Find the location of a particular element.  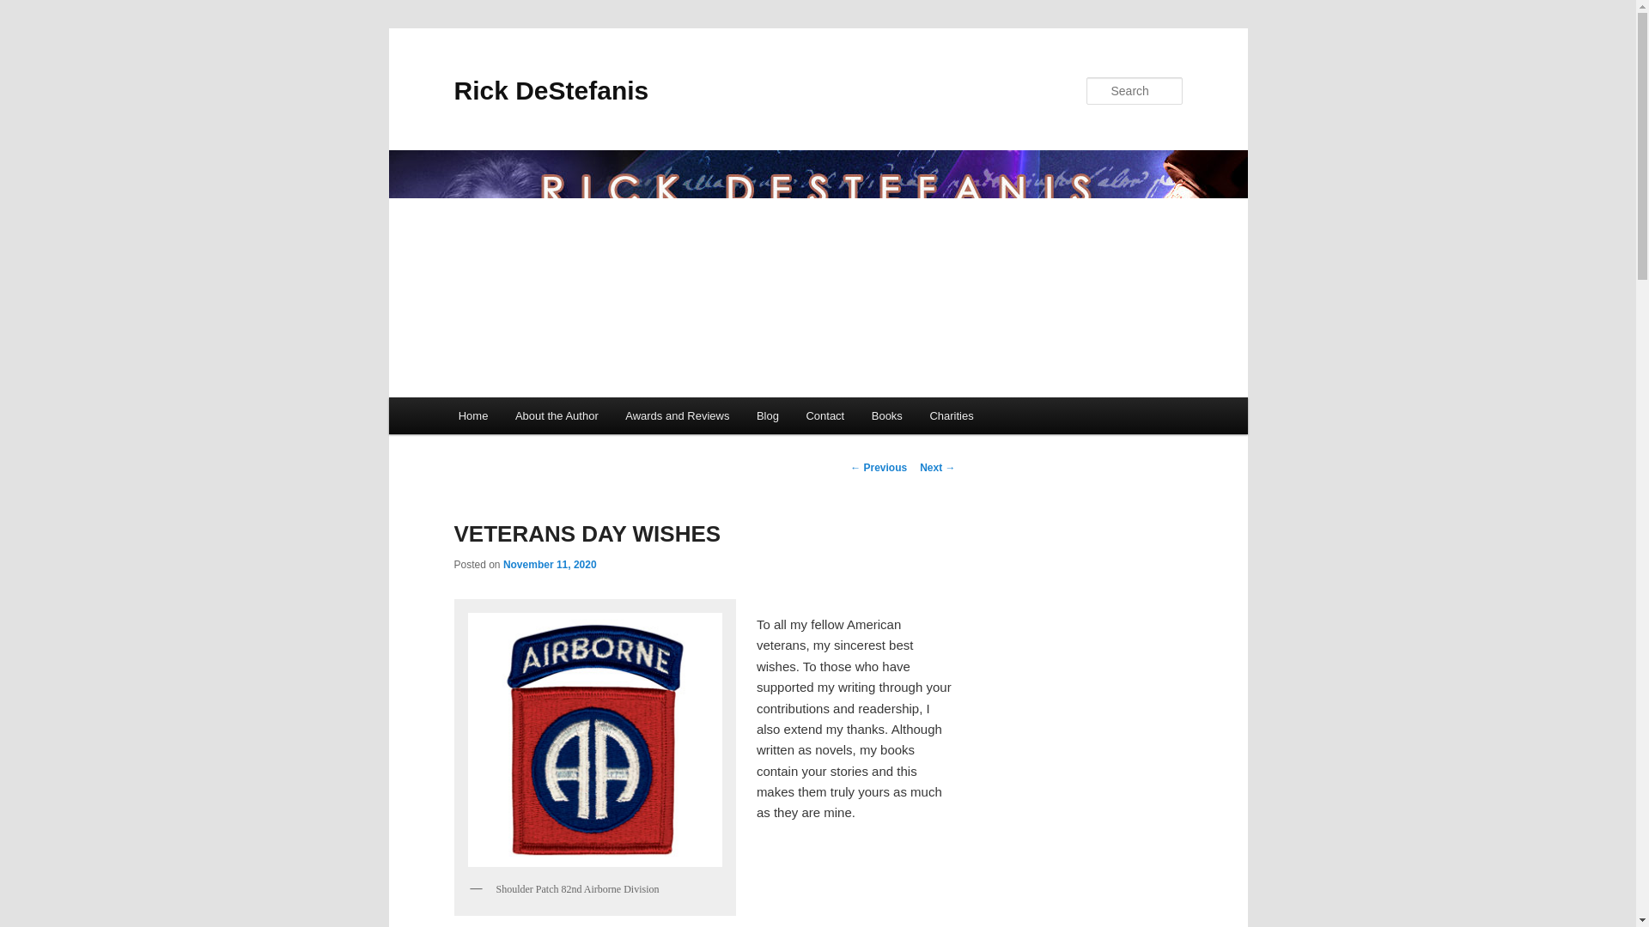

4:07 pm is located at coordinates (550, 565).